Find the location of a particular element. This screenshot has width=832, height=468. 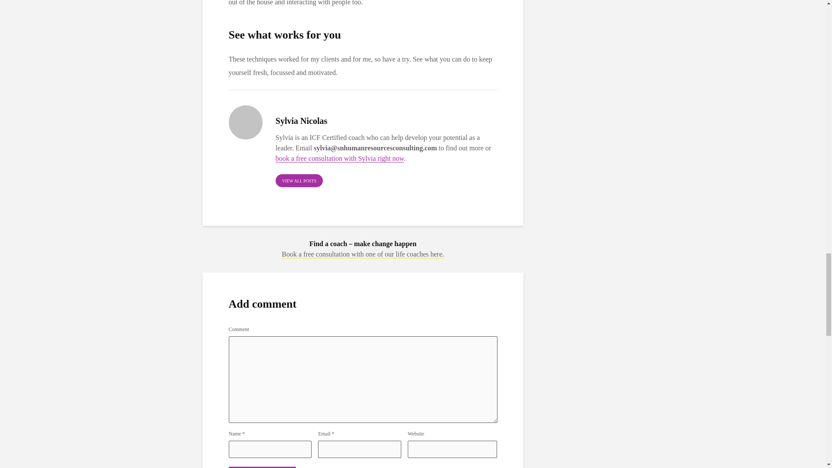

Book a free consultation with one of our life coaches here. is located at coordinates (363, 254).